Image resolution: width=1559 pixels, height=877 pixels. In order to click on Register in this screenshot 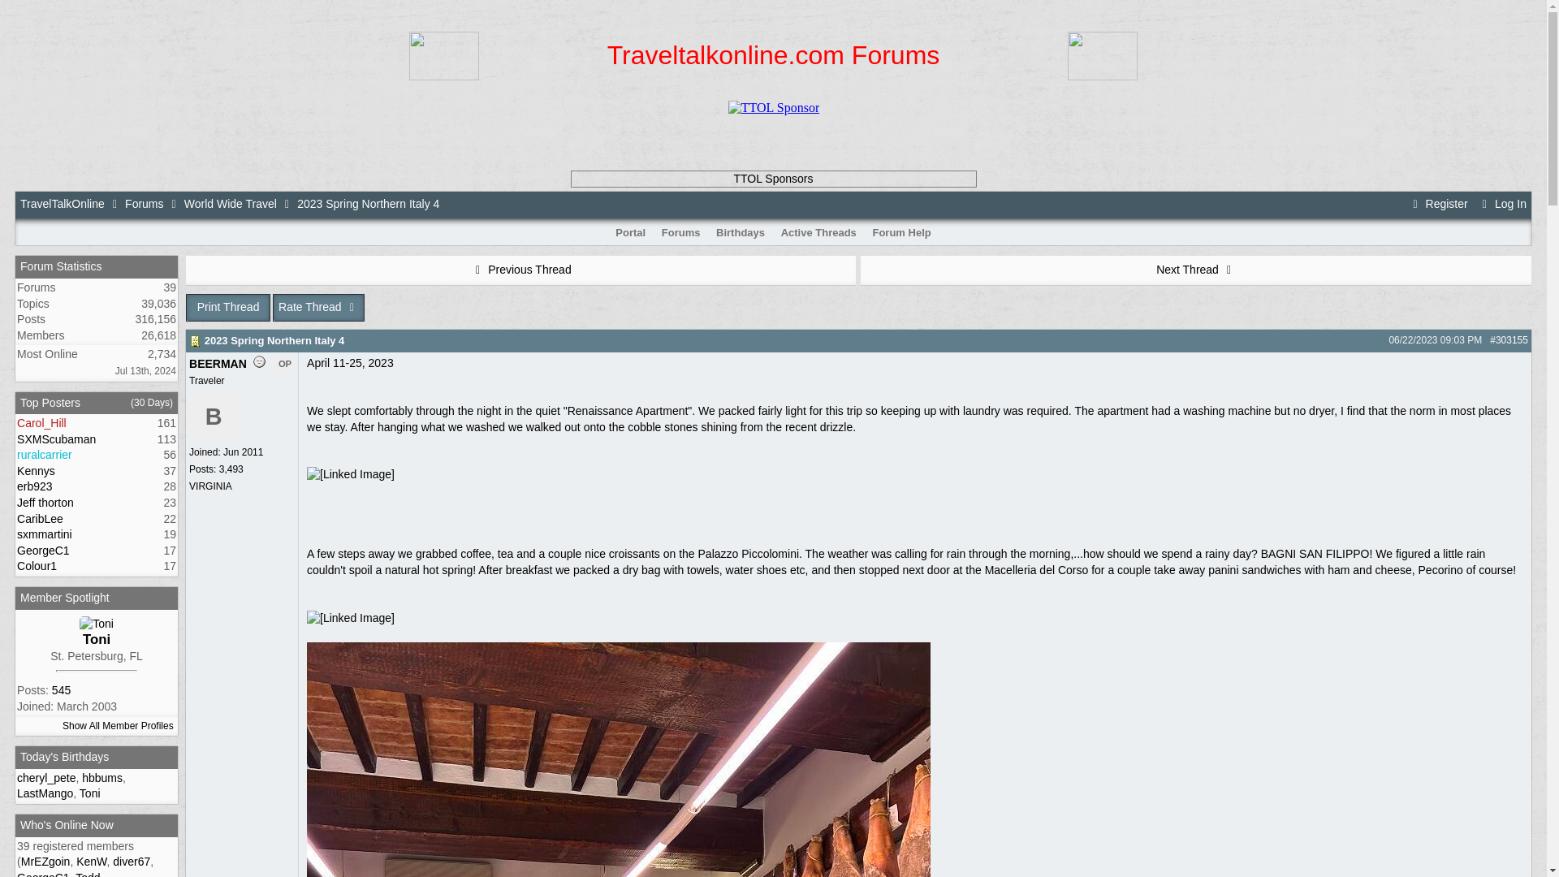, I will do `click(1437, 204)`.